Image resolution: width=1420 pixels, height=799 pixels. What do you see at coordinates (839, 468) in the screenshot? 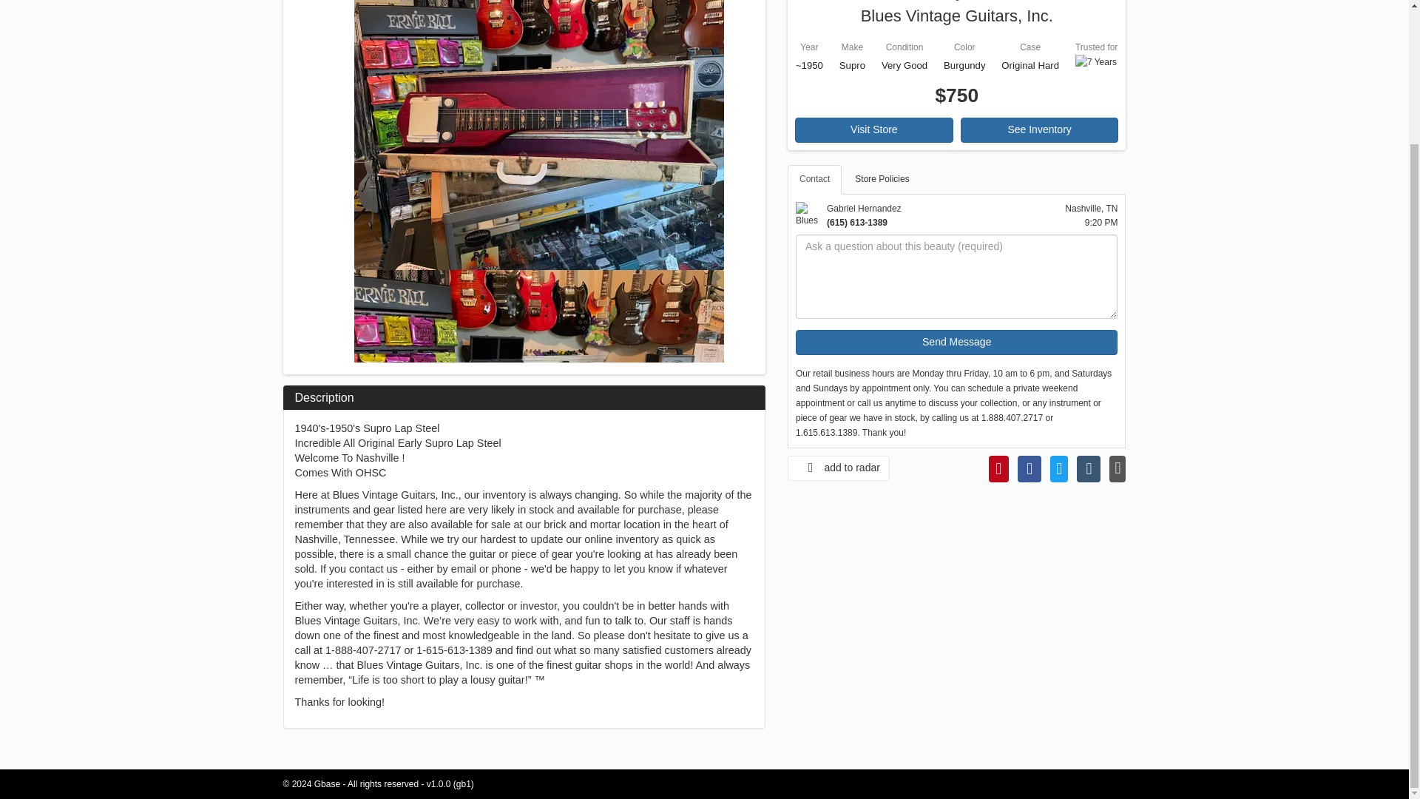
I see `add to radar` at bounding box center [839, 468].